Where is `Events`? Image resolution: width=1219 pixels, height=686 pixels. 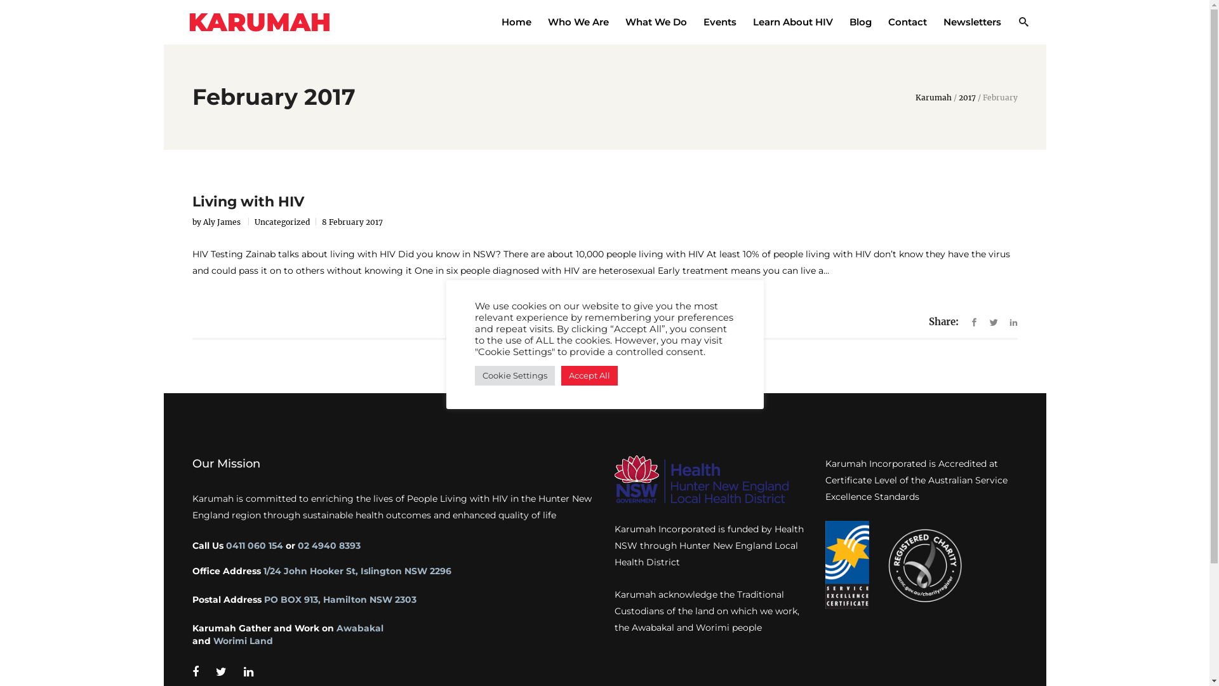
Events is located at coordinates (719, 22).